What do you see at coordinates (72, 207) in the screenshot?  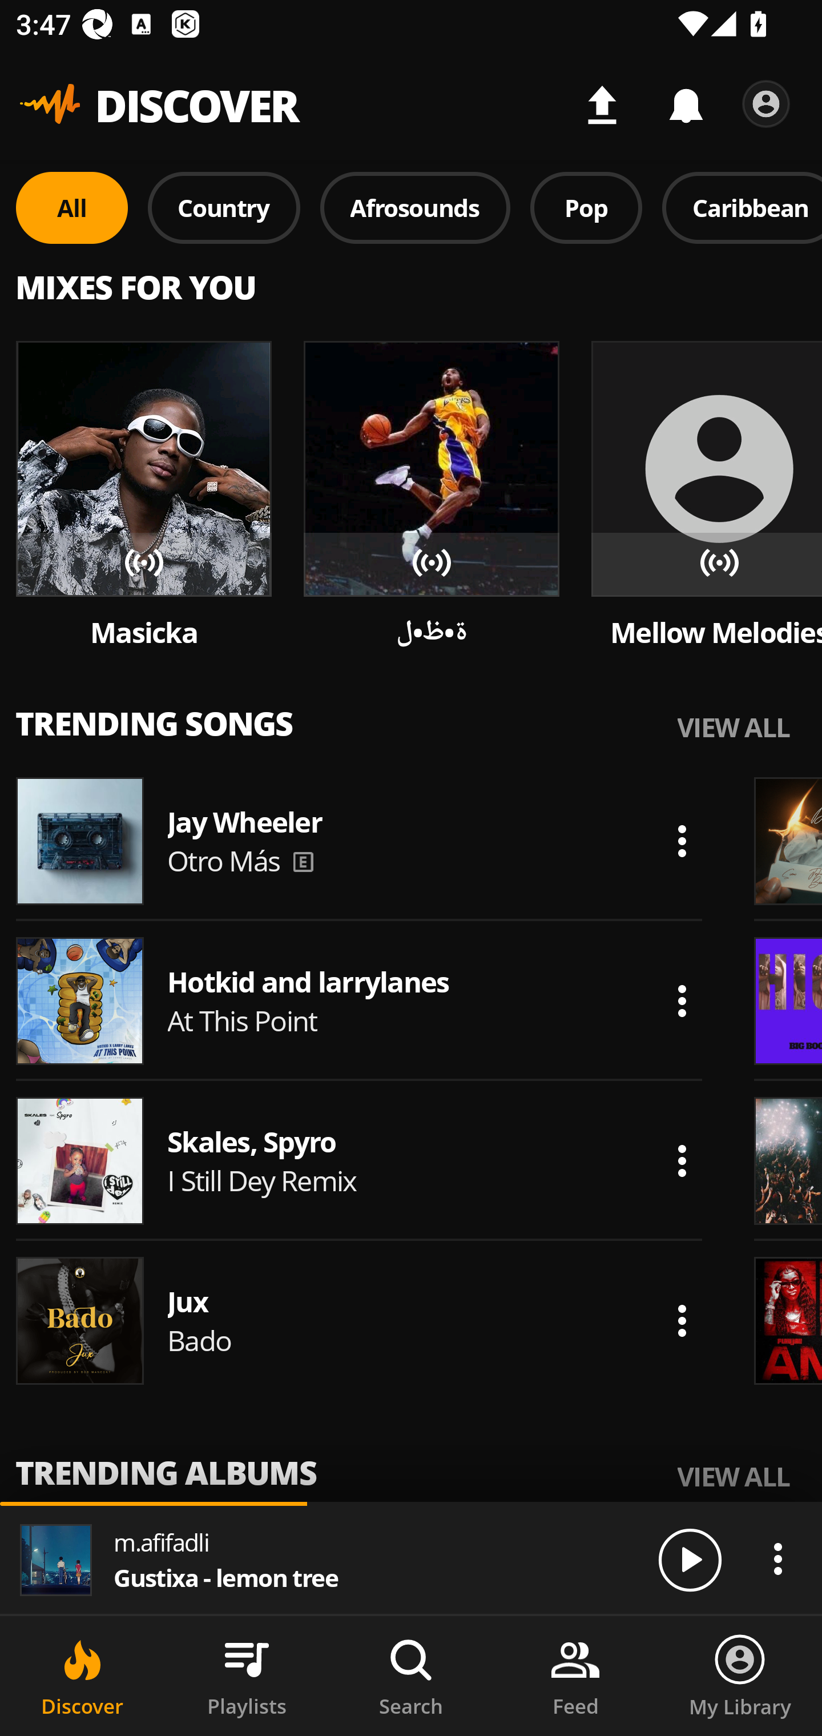 I see `All` at bounding box center [72, 207].